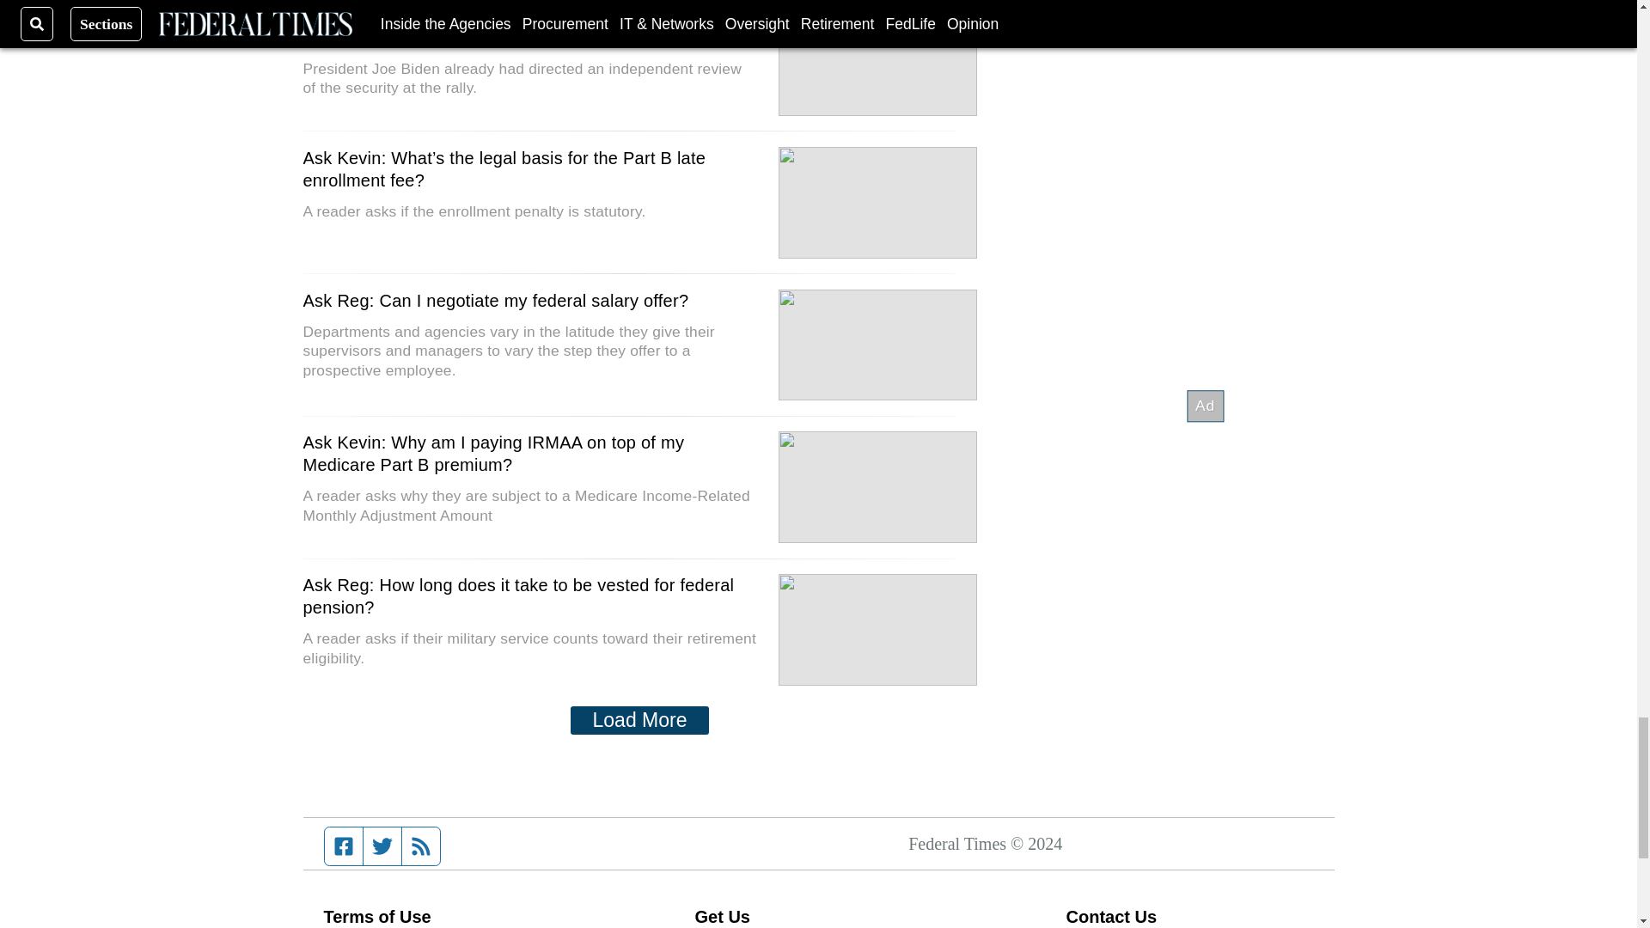 This screenshot has height=928, width=1650. Describe the element at coordinates (421, 846) in the screenshot. I see `RSS feed` at that location.